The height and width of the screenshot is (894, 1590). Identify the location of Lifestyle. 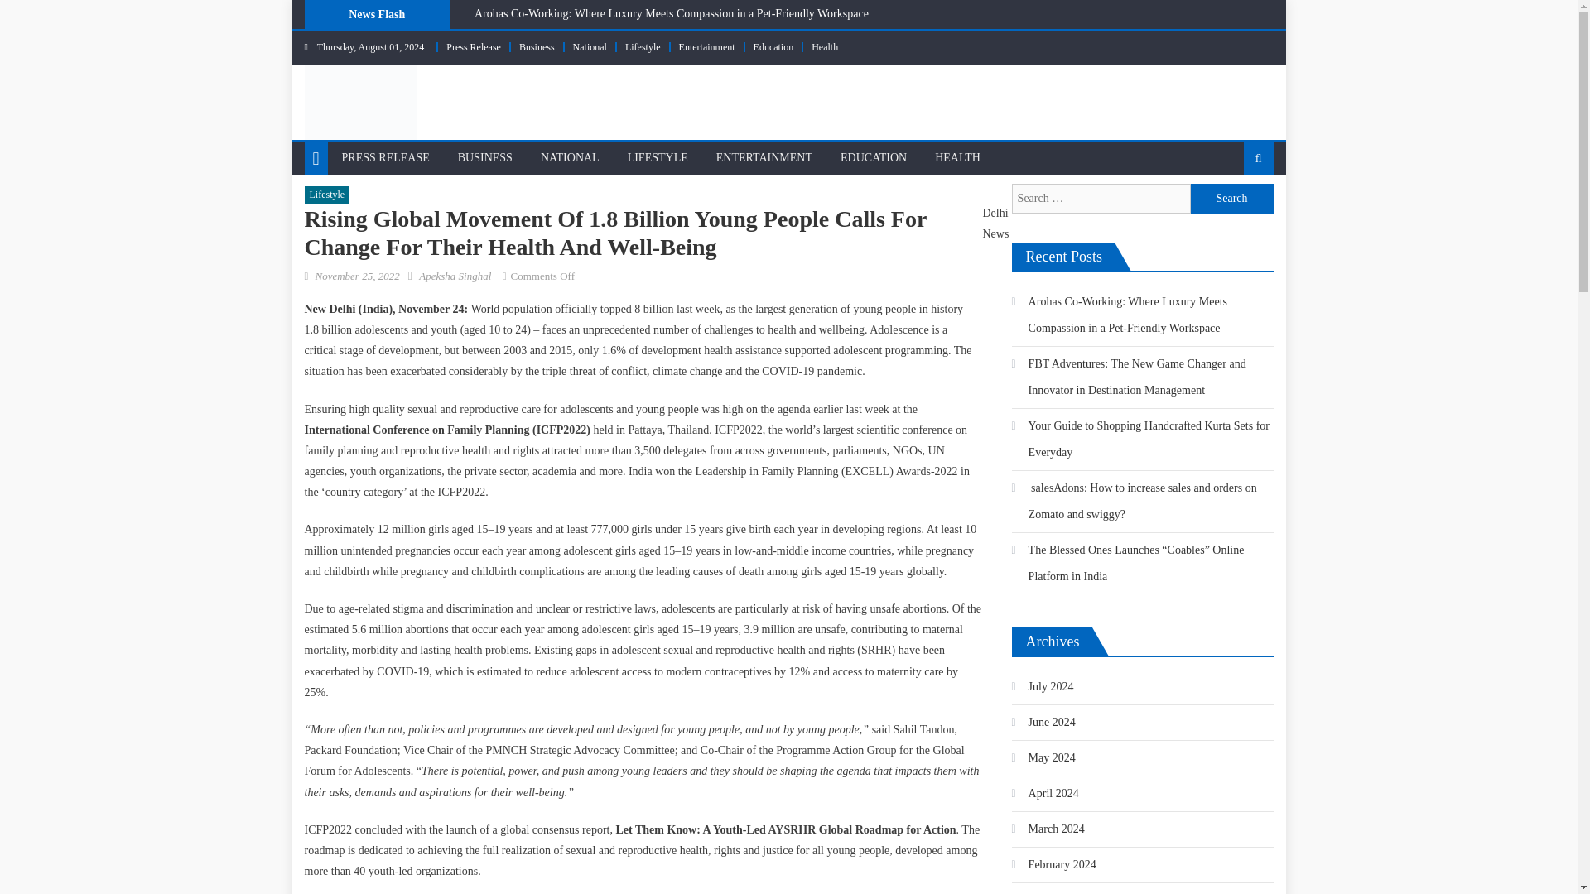
(643, 46).